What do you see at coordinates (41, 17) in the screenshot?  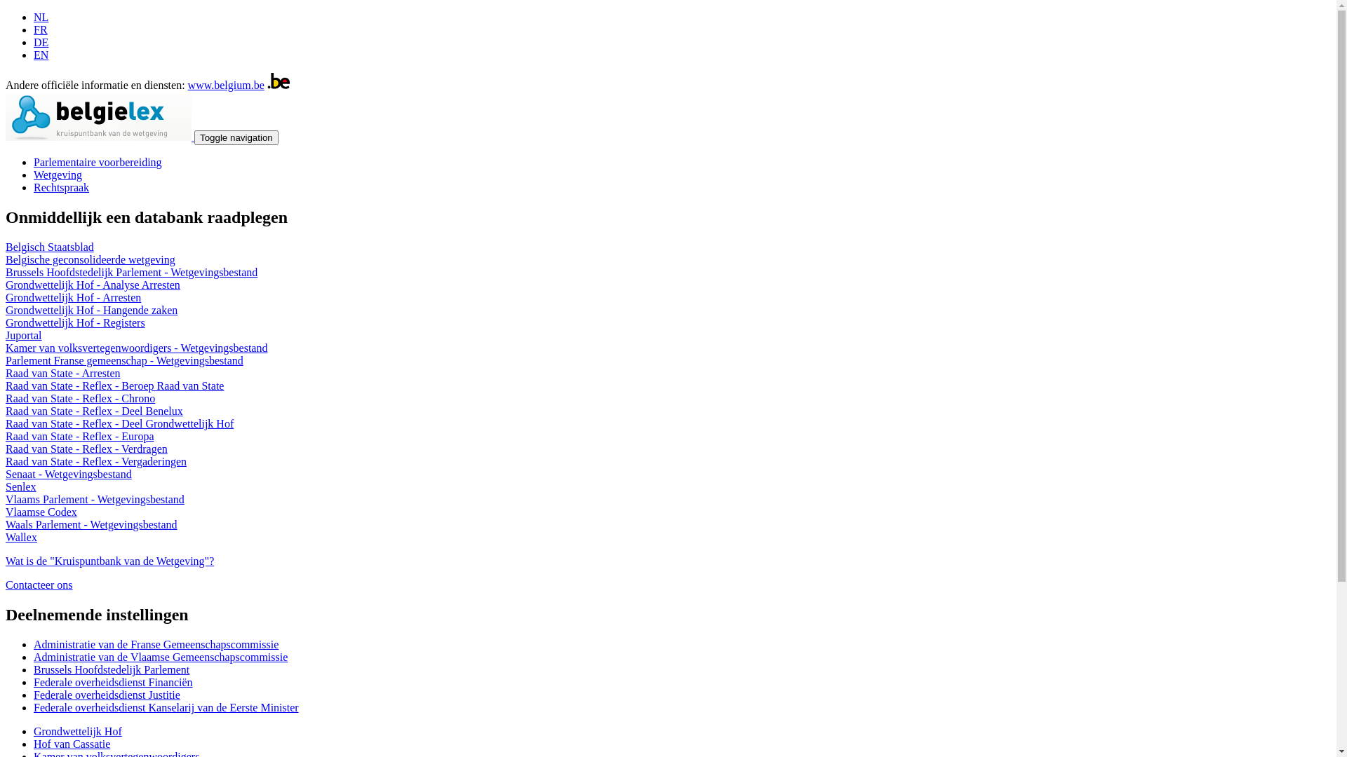 I see `NL` at bounding box center [41, 17].